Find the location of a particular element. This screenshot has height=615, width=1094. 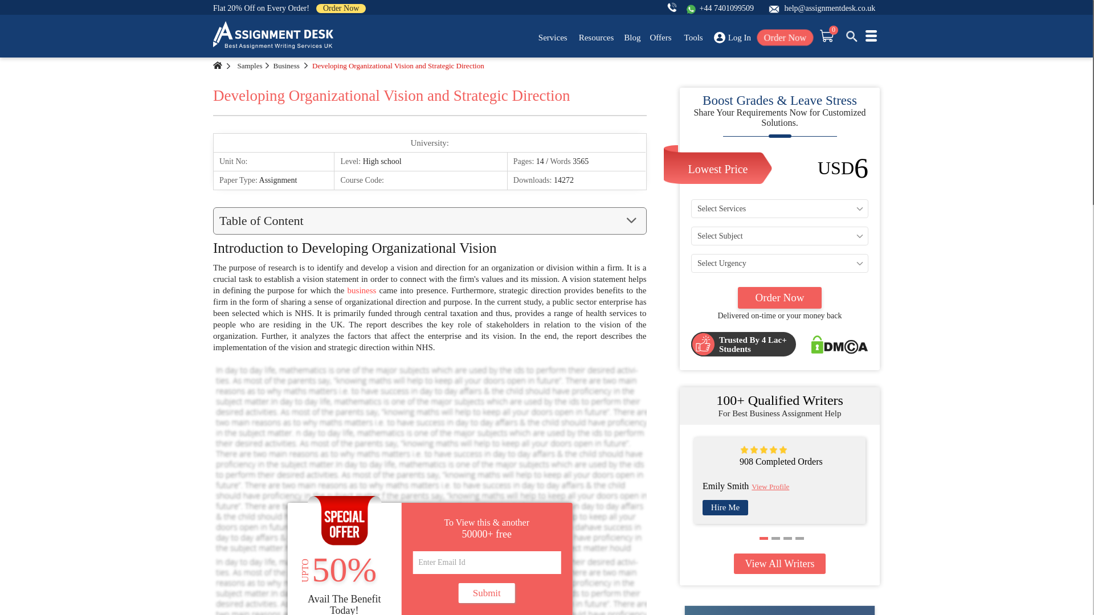

Home is located at coordinates (218, 65).